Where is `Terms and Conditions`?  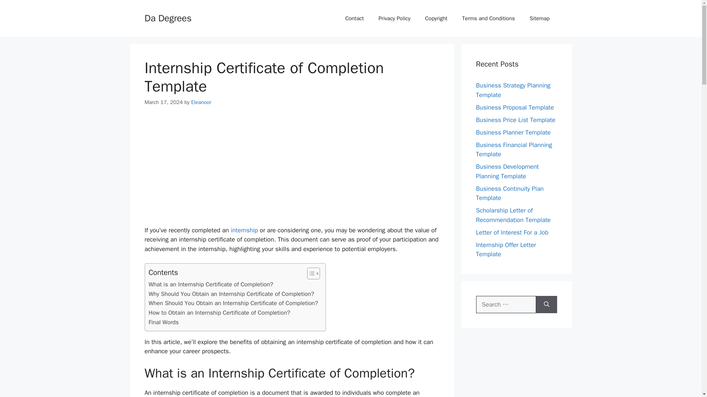 Terms and Conditions is located at coordinates (488, 18).